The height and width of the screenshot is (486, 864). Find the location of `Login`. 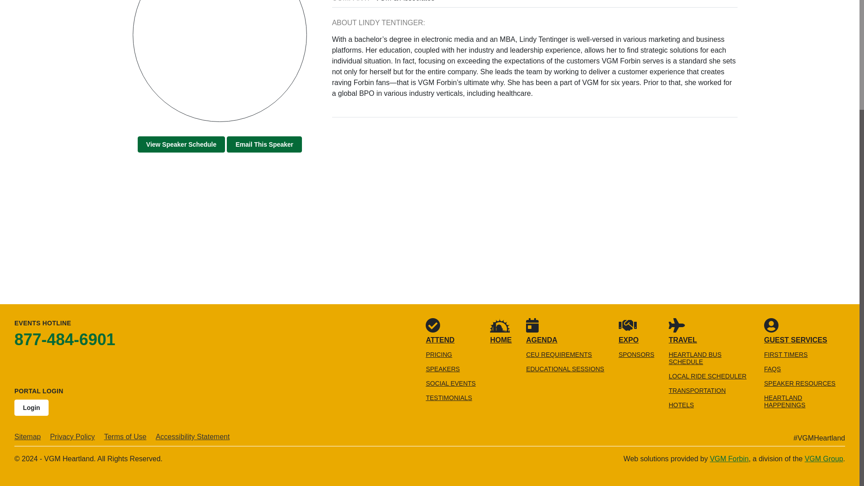

Login is located at coordinates (31, 408).